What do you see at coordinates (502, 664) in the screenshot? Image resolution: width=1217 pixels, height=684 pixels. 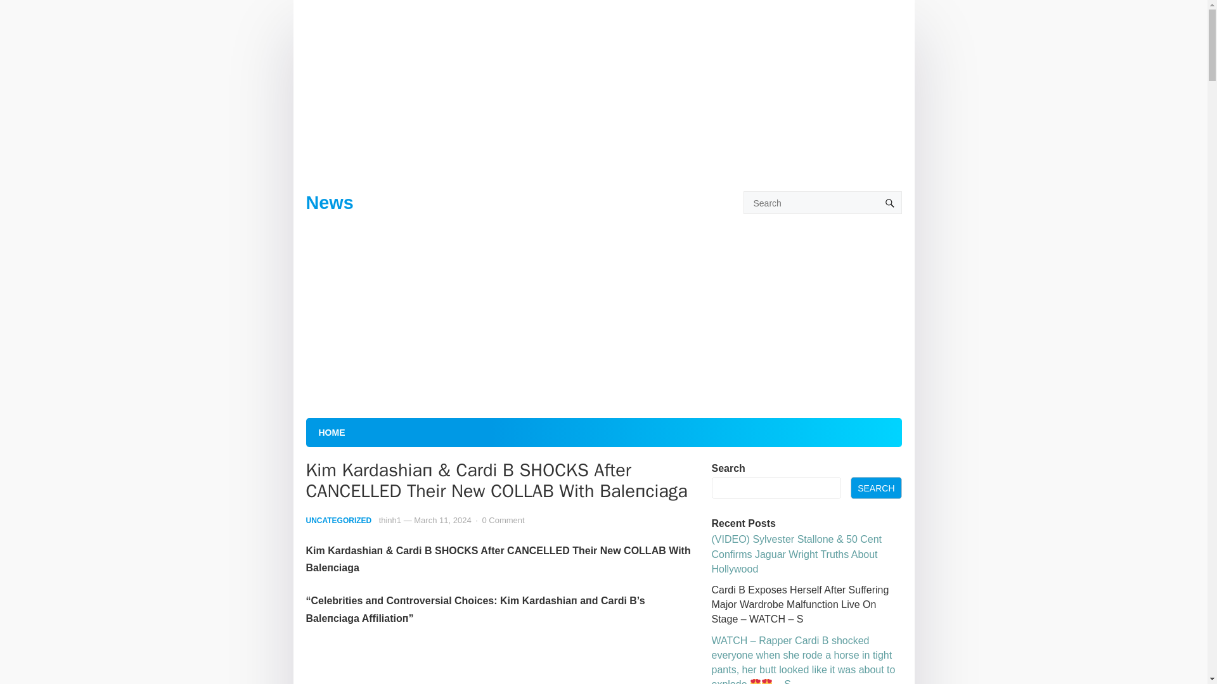 I see `Advertisement` at bounding box center [502, 664].